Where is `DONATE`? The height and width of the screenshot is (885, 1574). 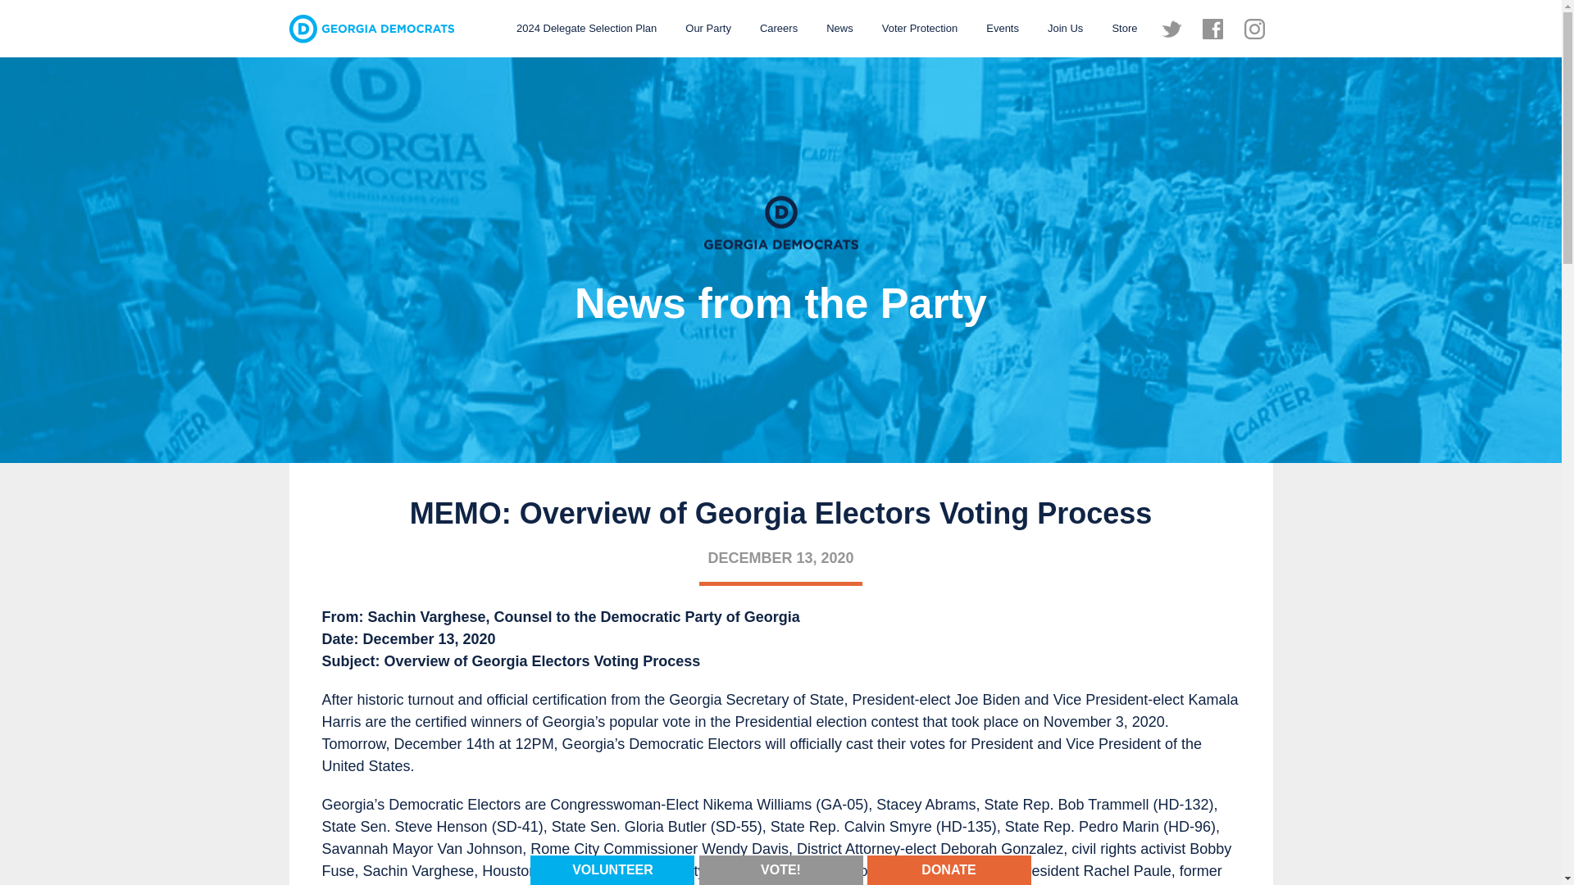 DONATE is located at coordinates (948, 869).